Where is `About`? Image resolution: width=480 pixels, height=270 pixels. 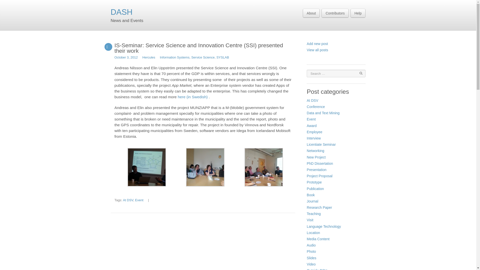 About is located at coordinates (311, 13).